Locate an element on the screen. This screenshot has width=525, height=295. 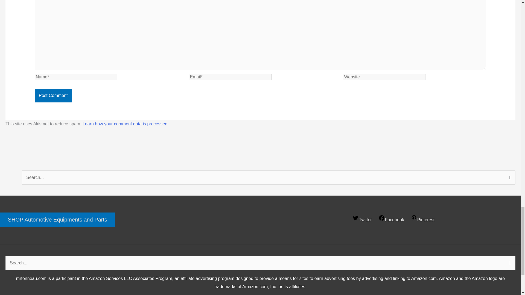
Post Comment is located at coordinates (53, 96).